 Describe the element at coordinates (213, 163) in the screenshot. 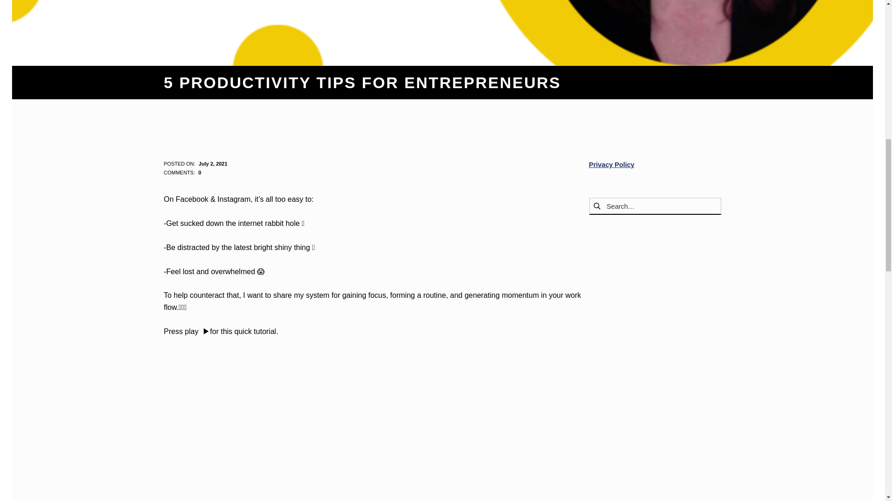

I see `July 2, 2021` at that location.